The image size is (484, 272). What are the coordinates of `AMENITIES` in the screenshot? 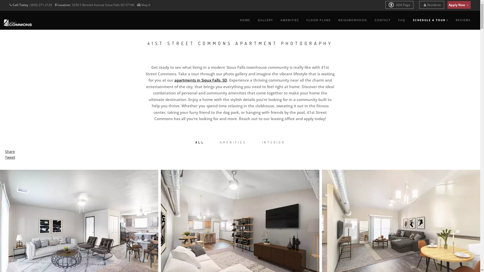 It's located at (233, 143).